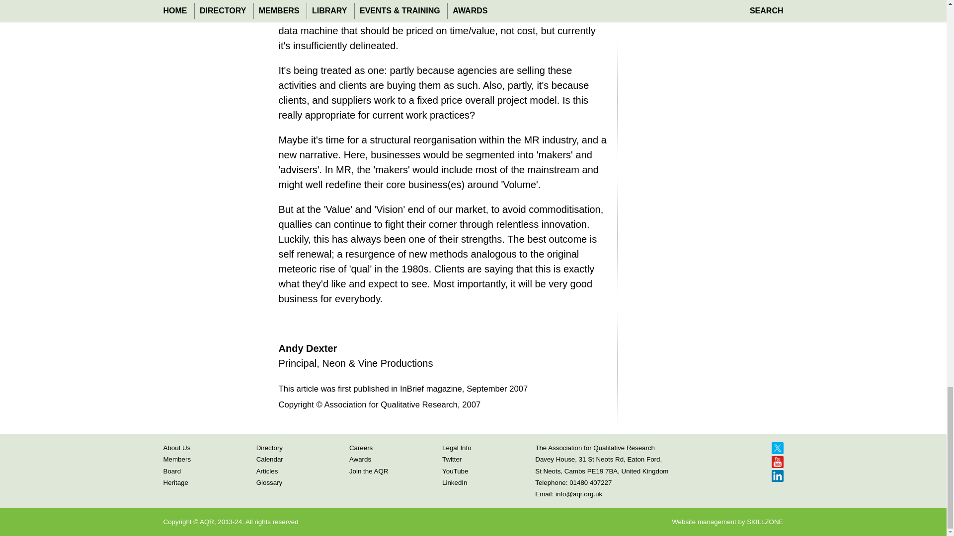 This screenshot has width=954, height=536. I want to click on Directory, so click(269, 448).